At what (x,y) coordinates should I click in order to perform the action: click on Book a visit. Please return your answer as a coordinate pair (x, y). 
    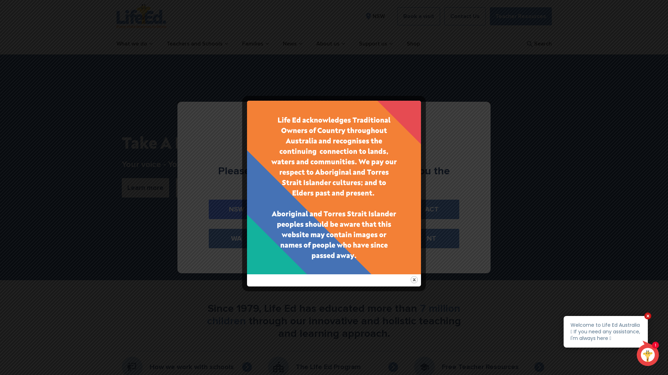
    Looking at the image, I should click on (419, 16).